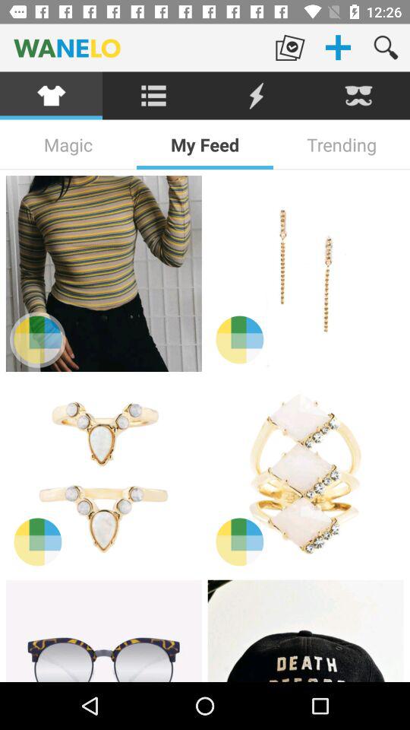  I want to click on item selection, so click(103, 475).